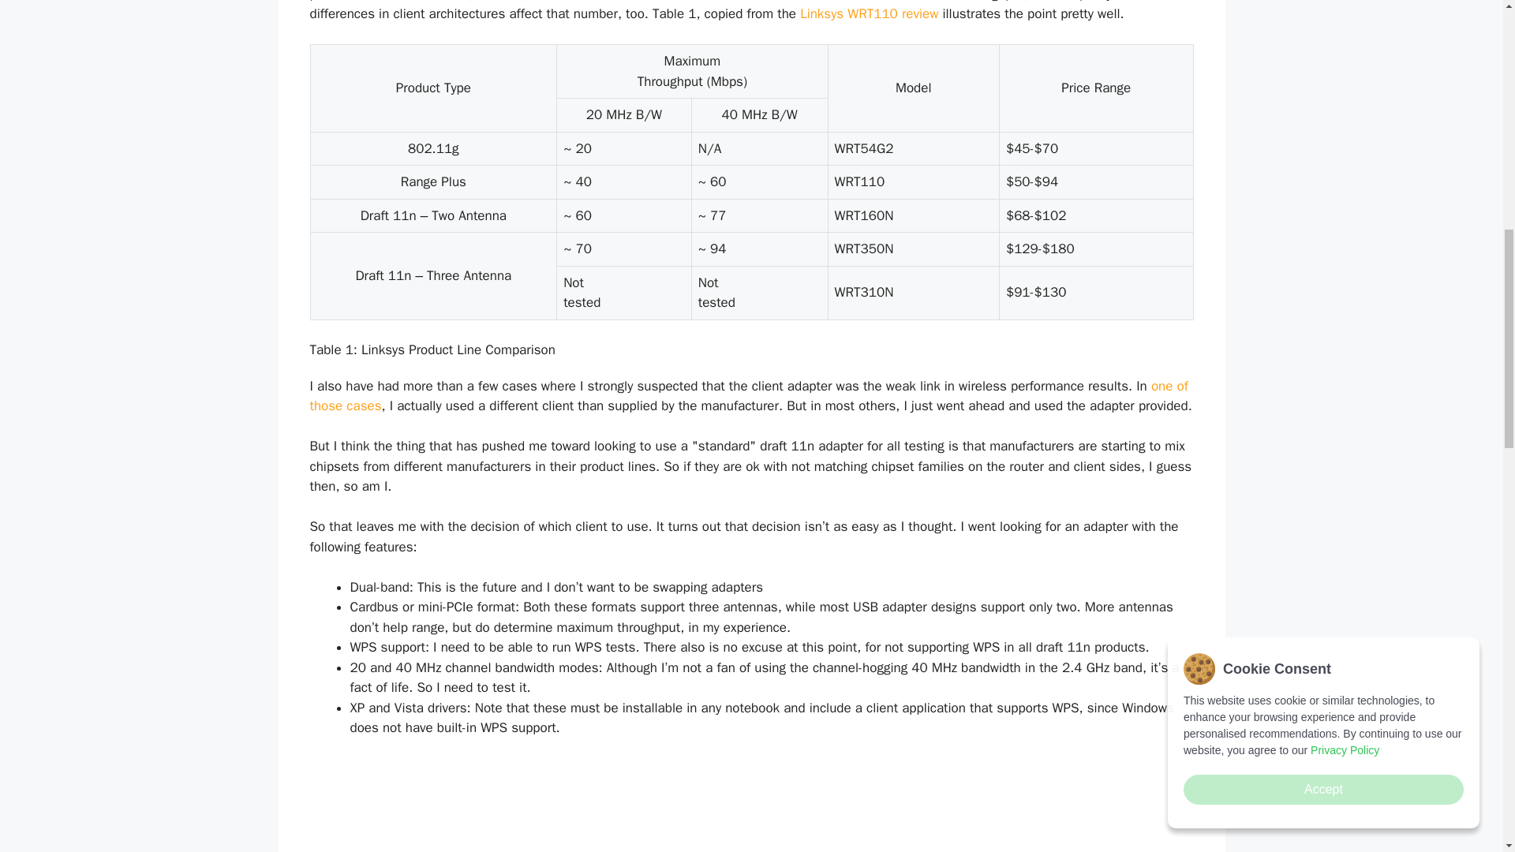 Image resolution: width=1515 pixels, height=852 pixels. Describe the element at coordinates (1464, 749) in the screenshot. I see `Scroll back to top` at that location.